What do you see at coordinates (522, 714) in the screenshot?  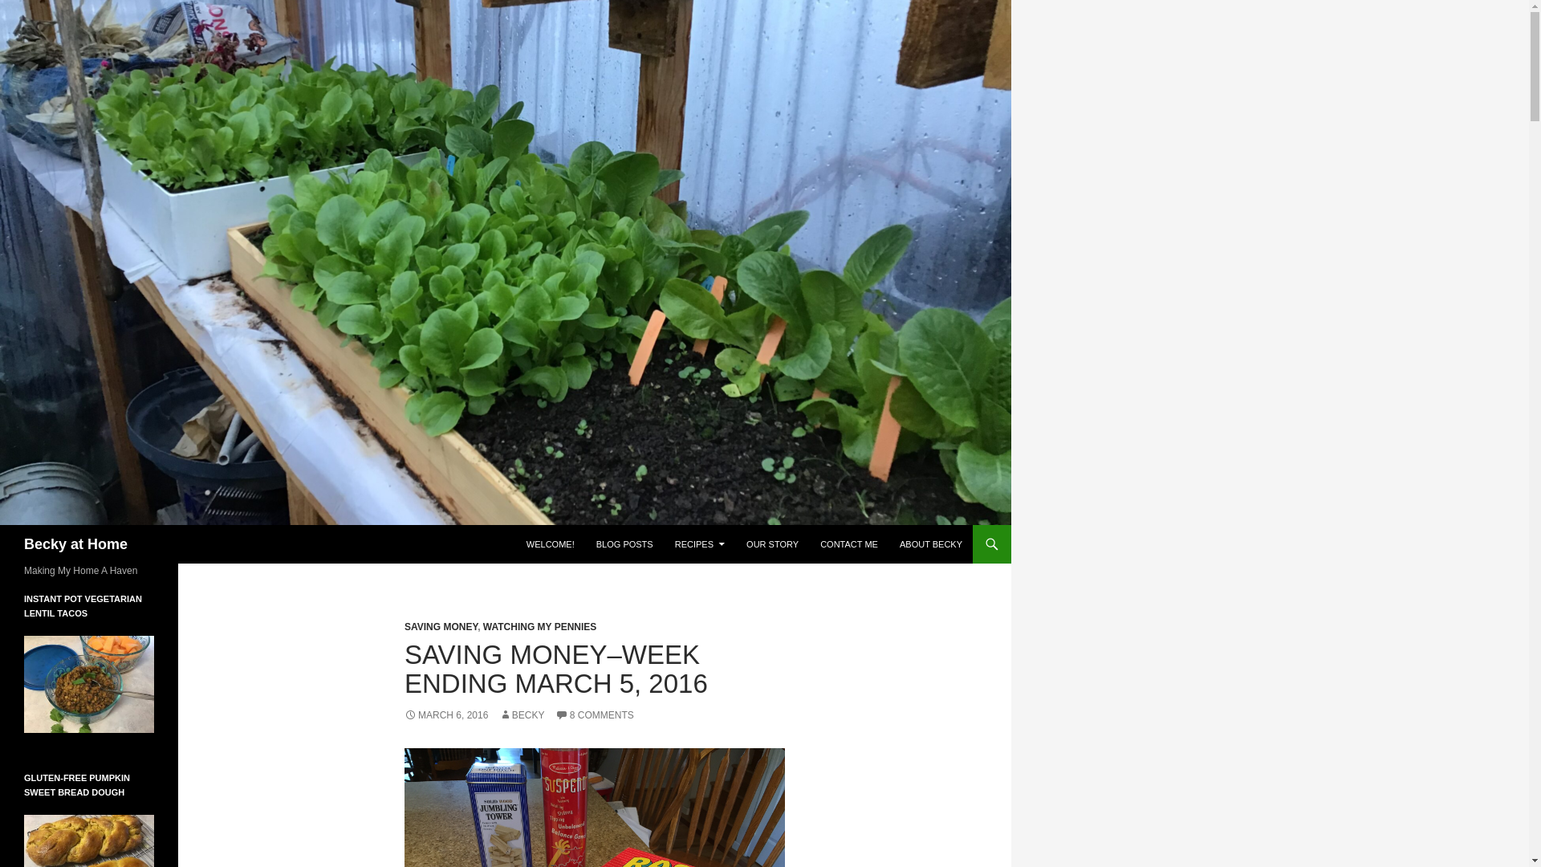 I see `BECKY` at bounding box center [522, 714].